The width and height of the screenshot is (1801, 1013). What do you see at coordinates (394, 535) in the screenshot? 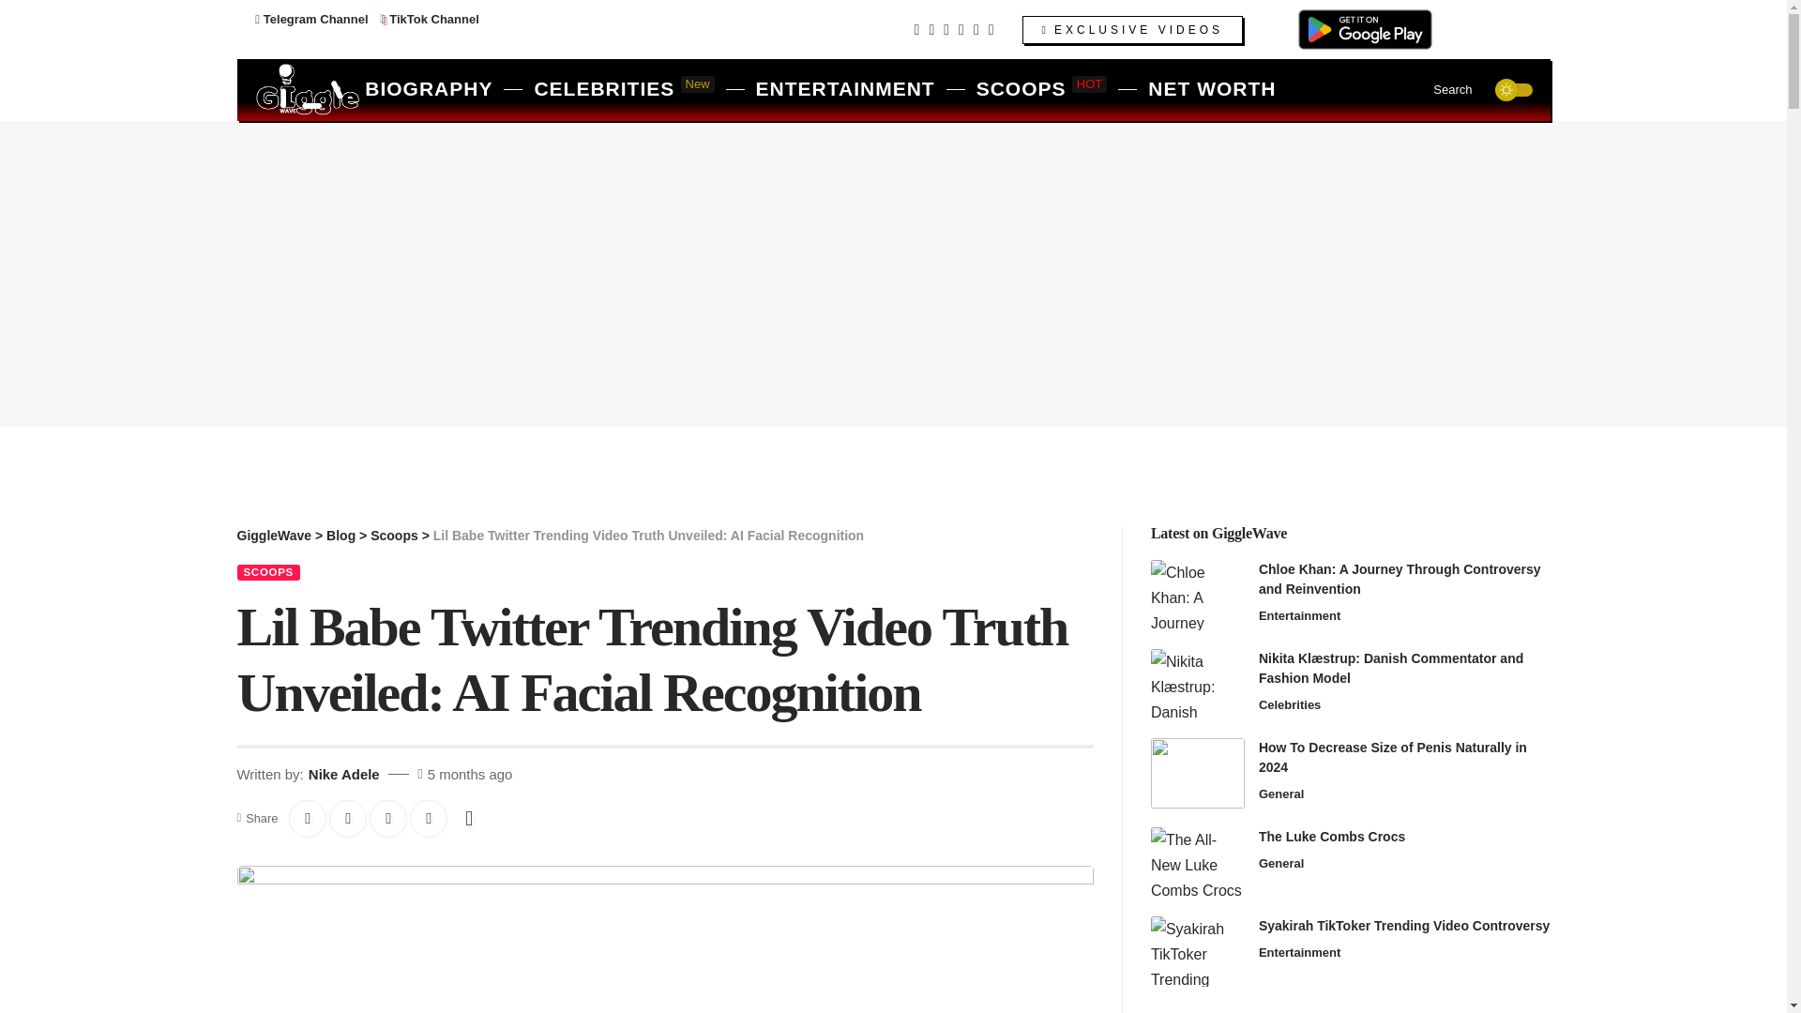
I see `Go to the Scoops Category archives.` at bounding box center [394, 535].